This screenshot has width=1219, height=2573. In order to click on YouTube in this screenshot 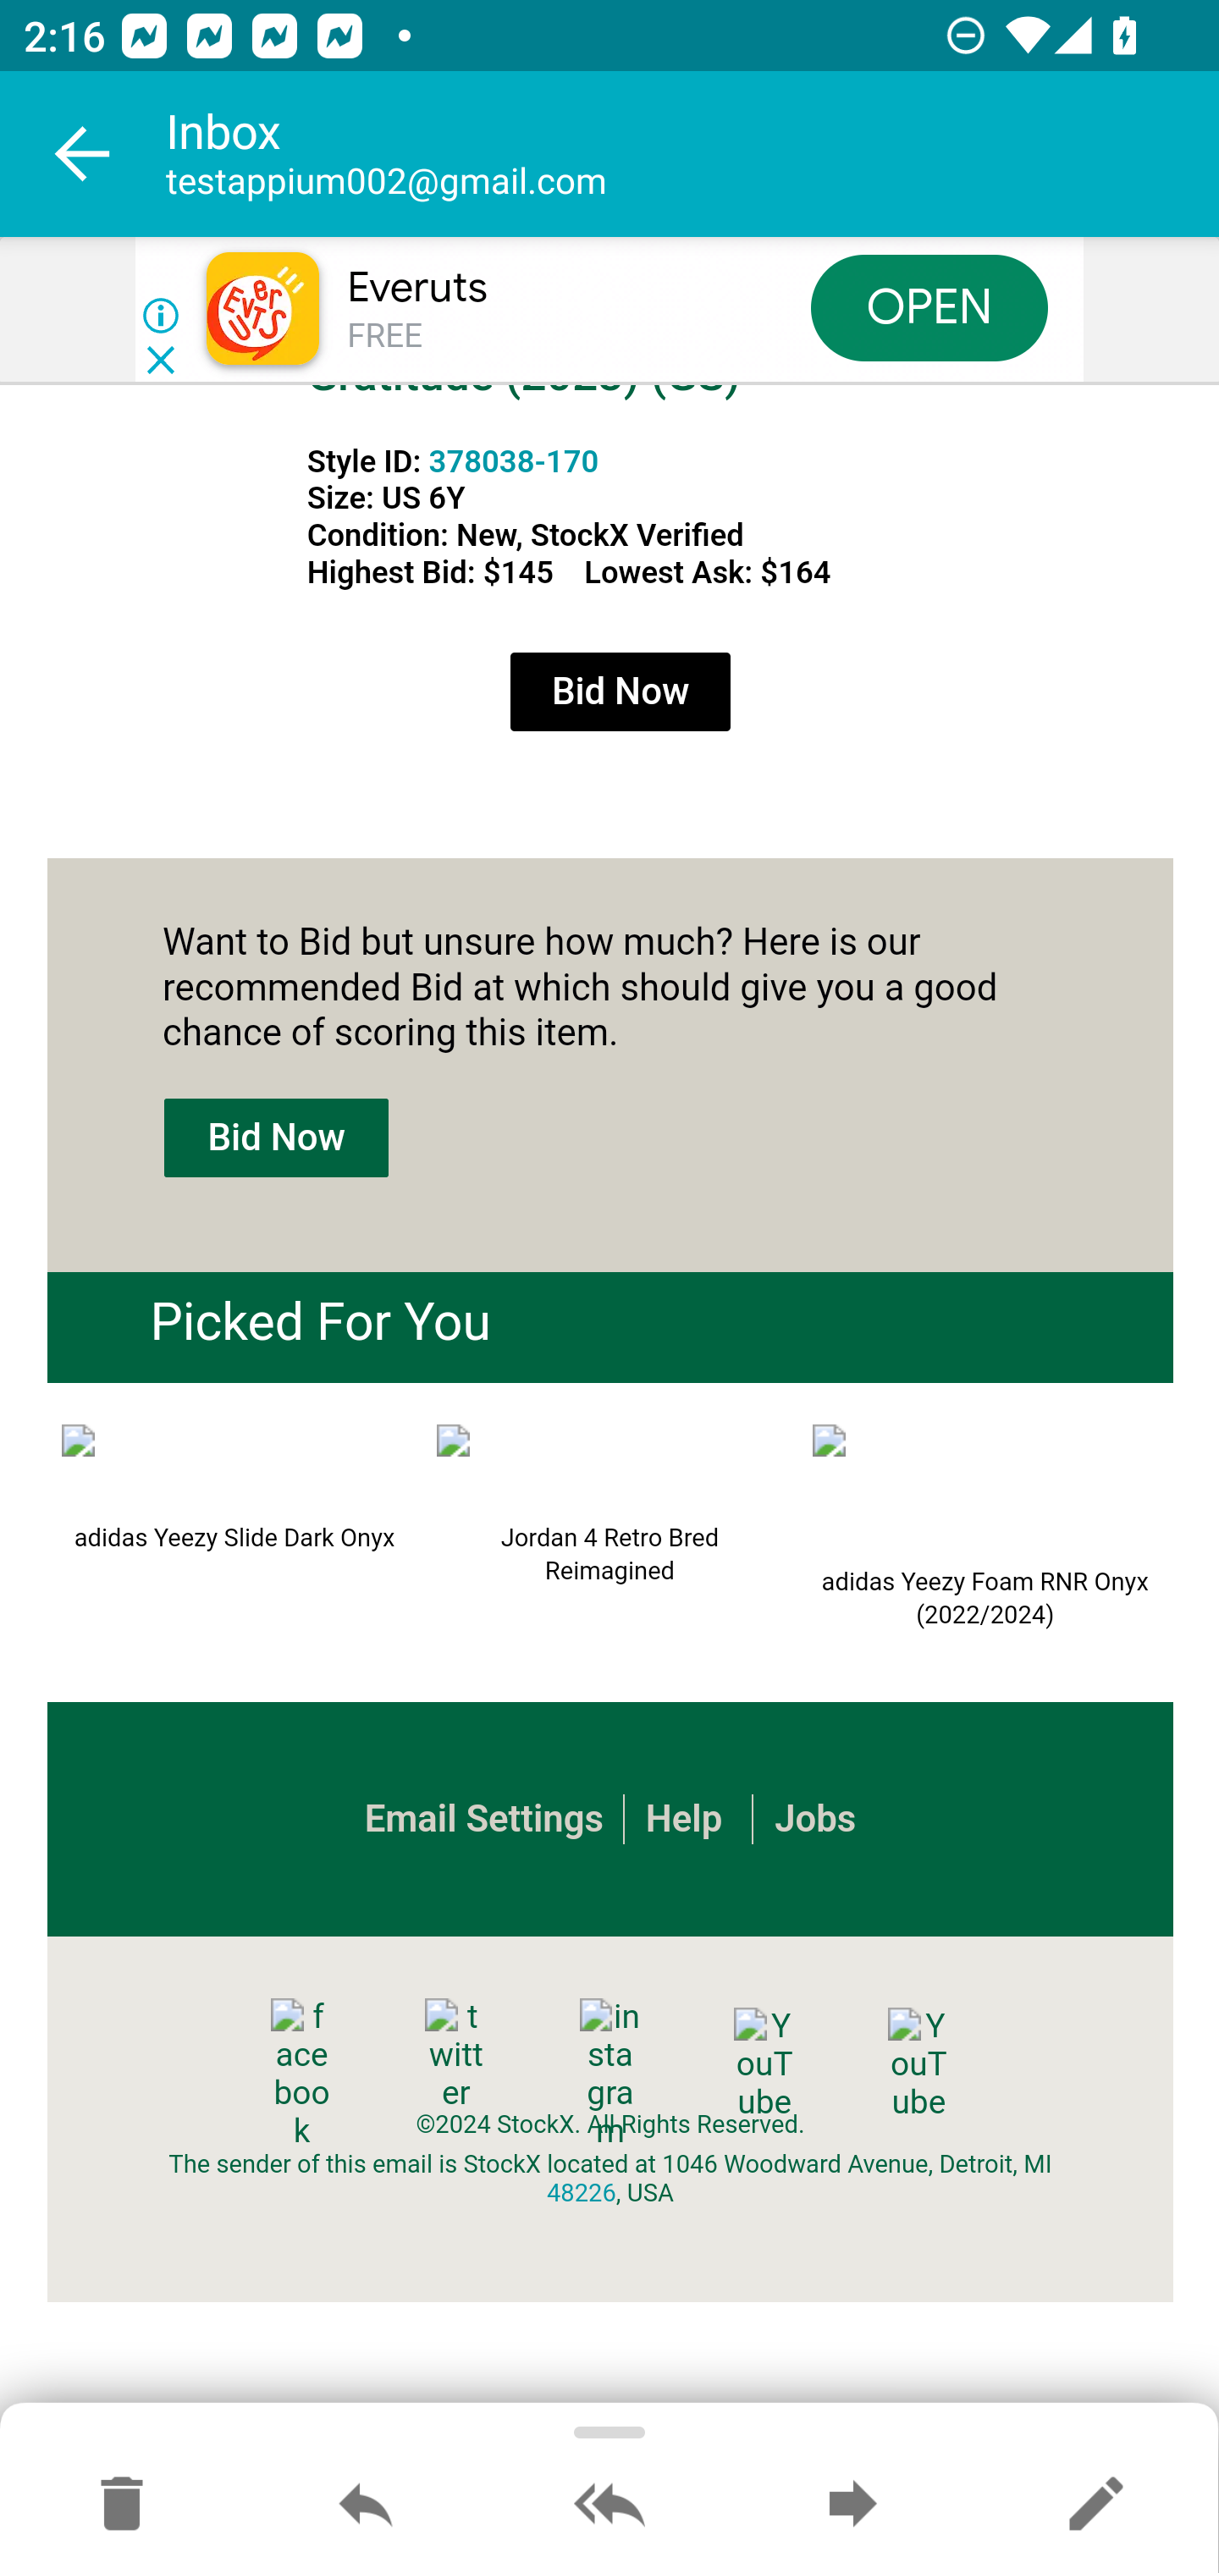, I will do `click(764, 2063)`.